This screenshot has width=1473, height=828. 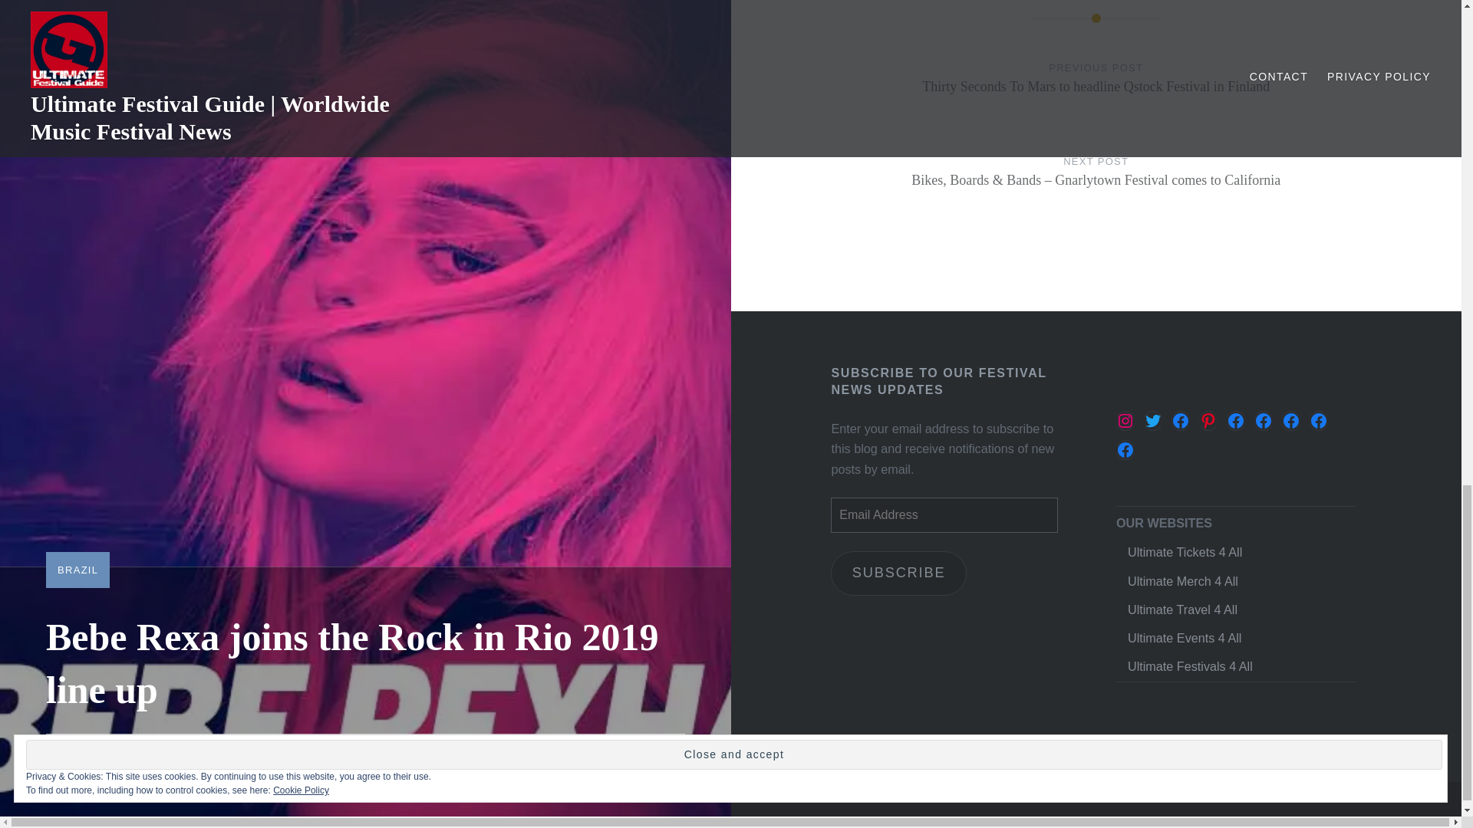 I want to click on SUBSCRIBE, so click(x=898, y=573).